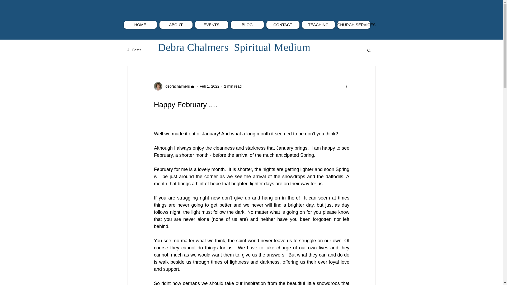  I want to click on Feb 1, 2022, so click(210, 86).